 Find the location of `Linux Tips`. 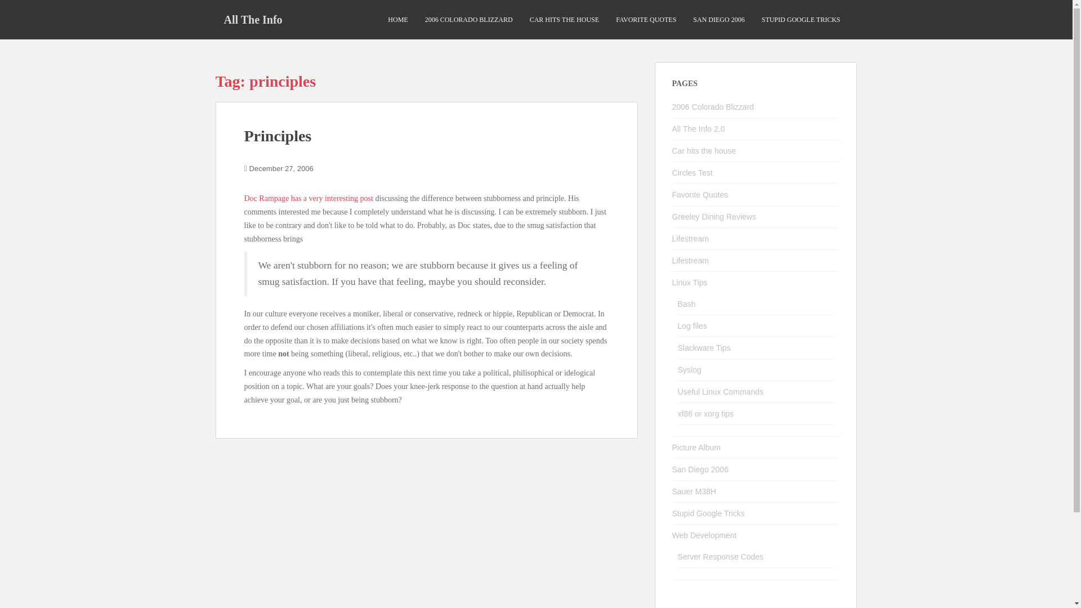

Linux Tips is located at coordinates (690, 282).